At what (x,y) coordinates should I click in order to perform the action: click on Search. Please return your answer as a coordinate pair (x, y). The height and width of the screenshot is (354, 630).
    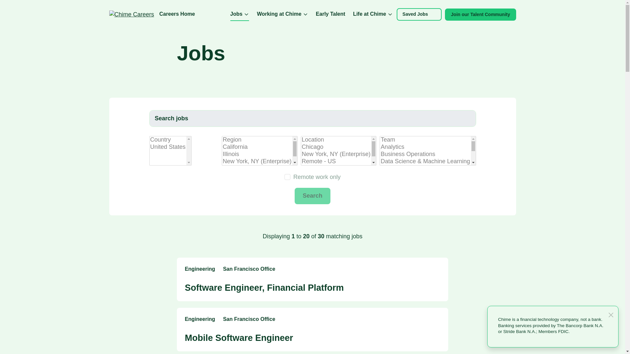
    Looking at the image, I should click on (312, 196).